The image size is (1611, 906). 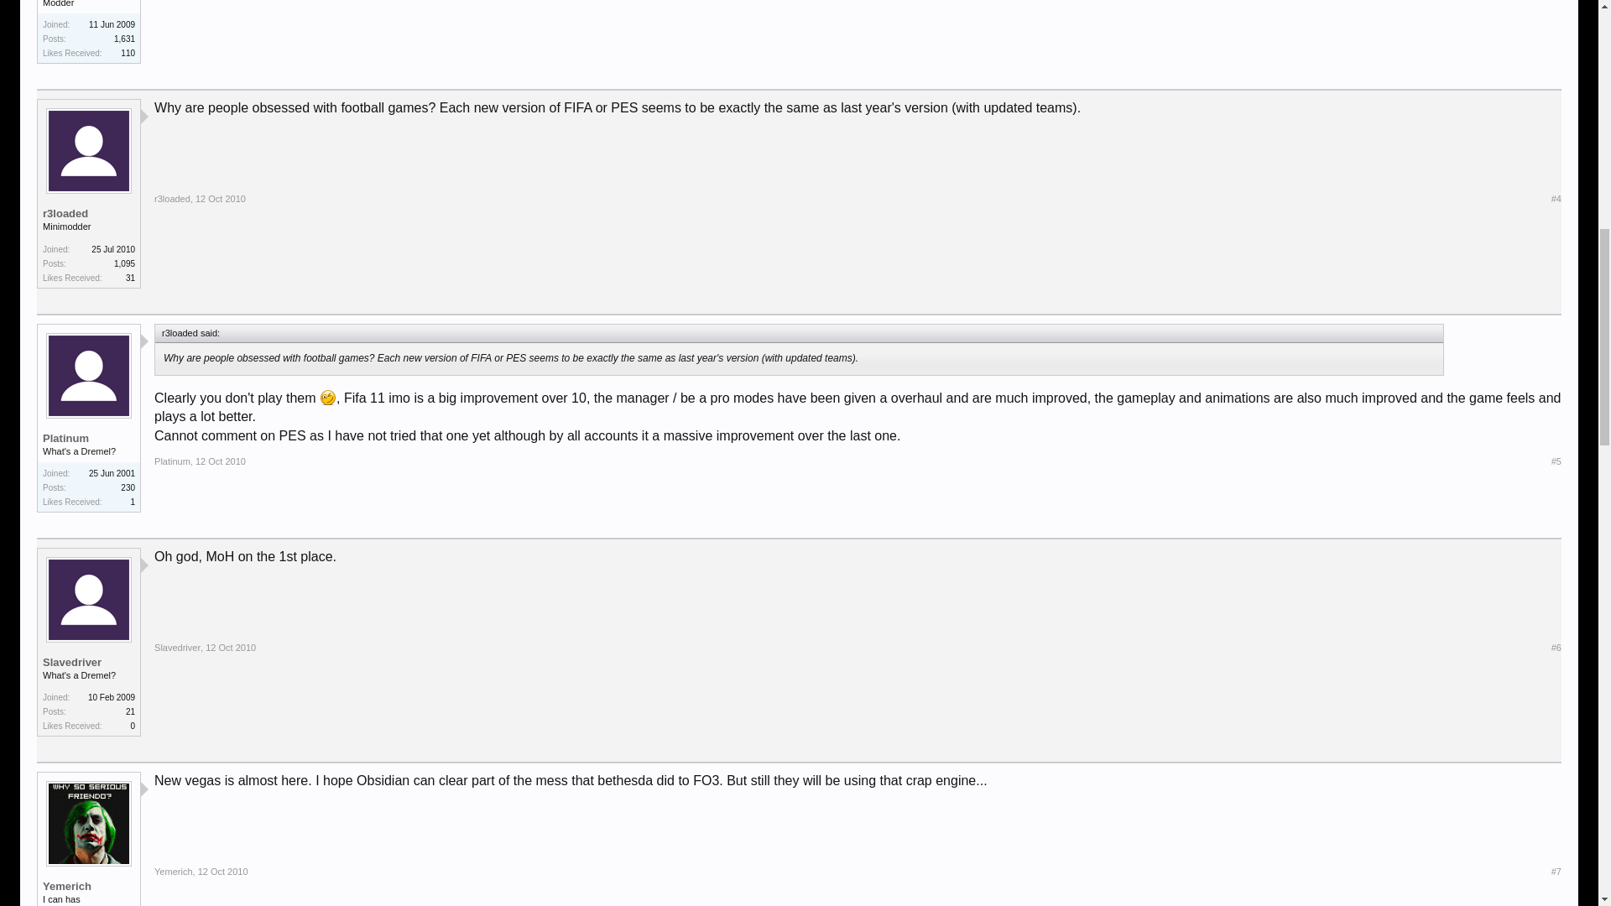 I want to click on Permalink, so click(x=220, y=461).